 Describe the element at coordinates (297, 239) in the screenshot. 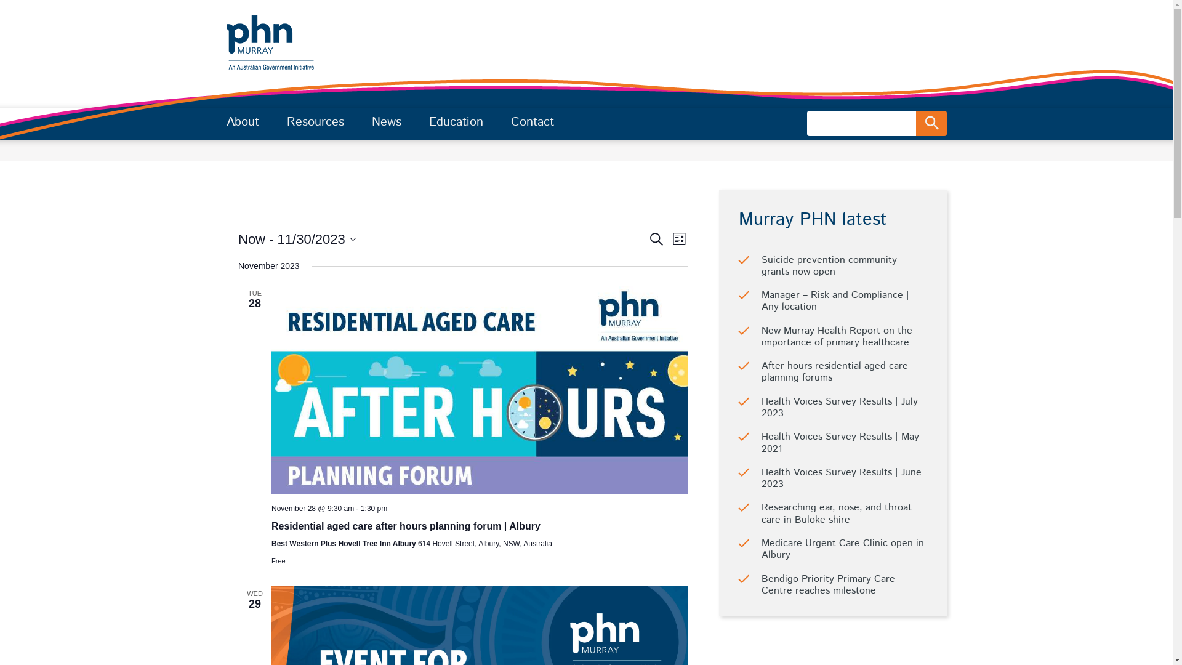

I see `Now
 - 
11/30/2023` at that location.